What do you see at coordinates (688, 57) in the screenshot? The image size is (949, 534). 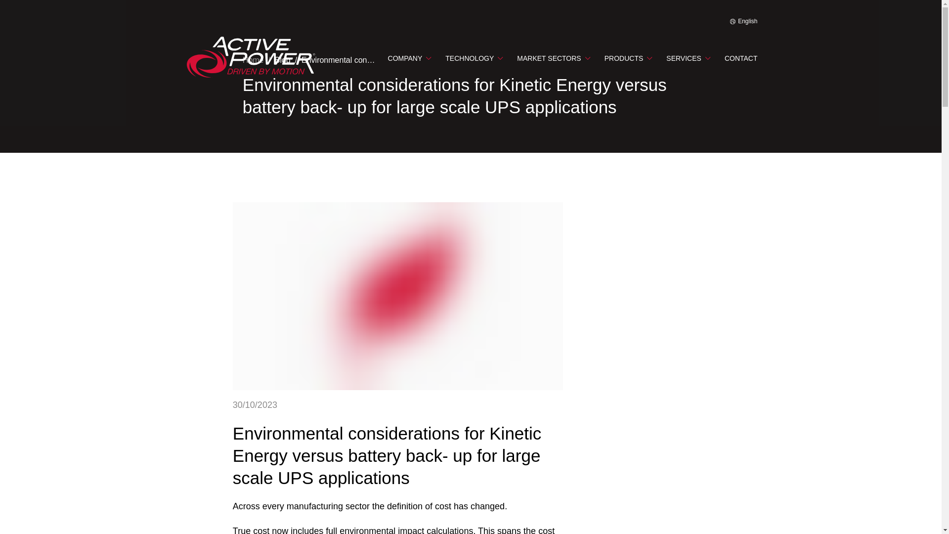 I see `SERVICES` at bounding box center [688, 57].